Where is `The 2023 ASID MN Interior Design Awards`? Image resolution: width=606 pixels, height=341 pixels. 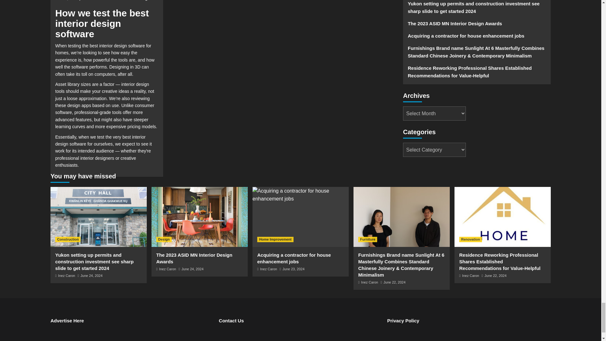 The 2023 ASID MN Interior Design Awards is located at coordinates (199, 217).